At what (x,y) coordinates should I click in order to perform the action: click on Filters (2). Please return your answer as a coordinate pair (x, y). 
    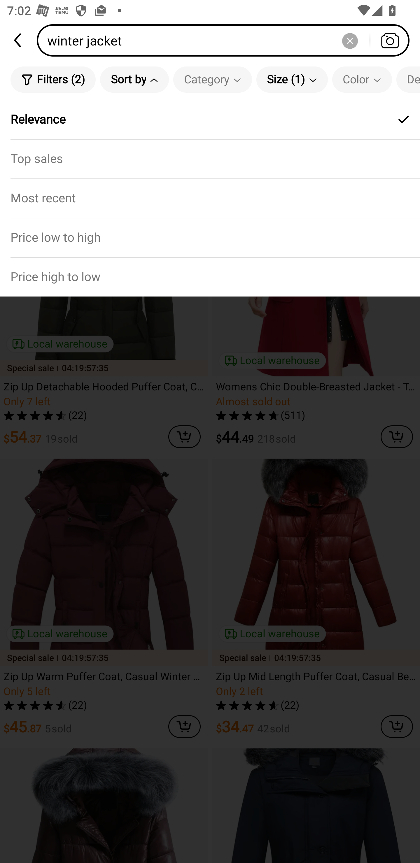
    Looking at the image, I should click on (53, 79).